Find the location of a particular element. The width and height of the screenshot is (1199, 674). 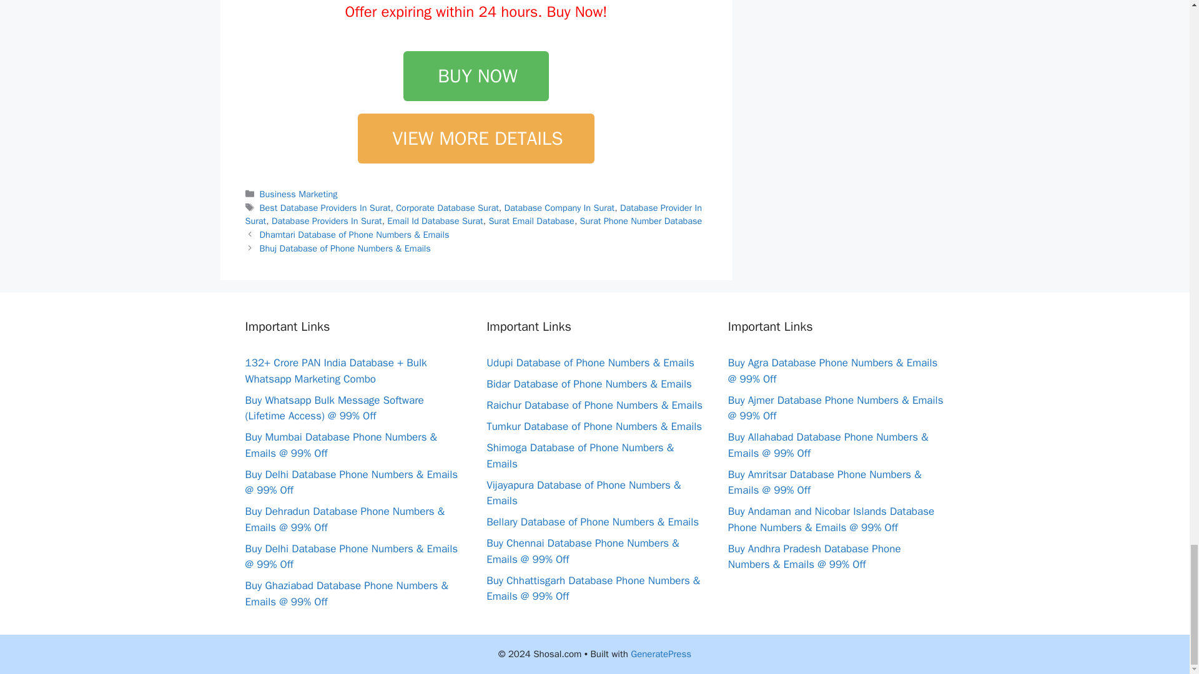

Email Id Database Surat is located at coordinates (435, 220).